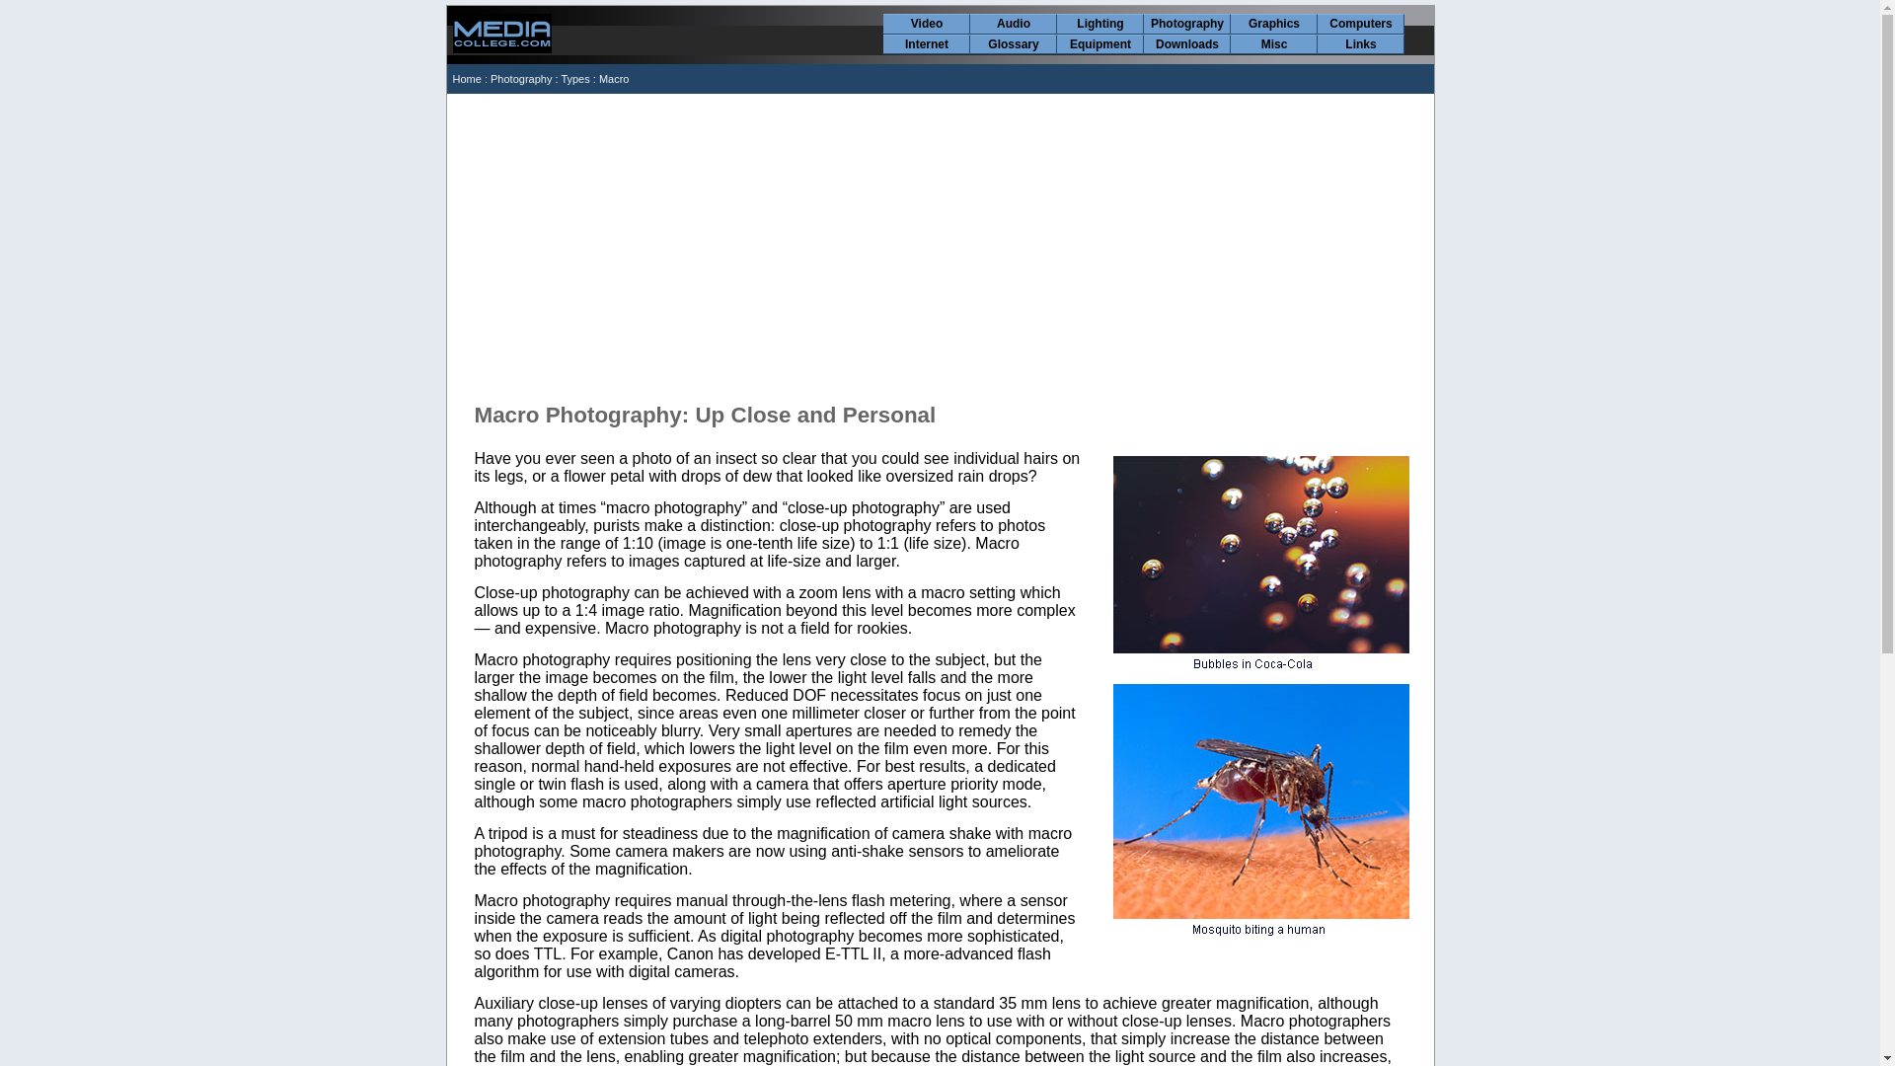  Describe the element at coordinates (1360, 24) in the screenshot. I see `Computers` at that location.